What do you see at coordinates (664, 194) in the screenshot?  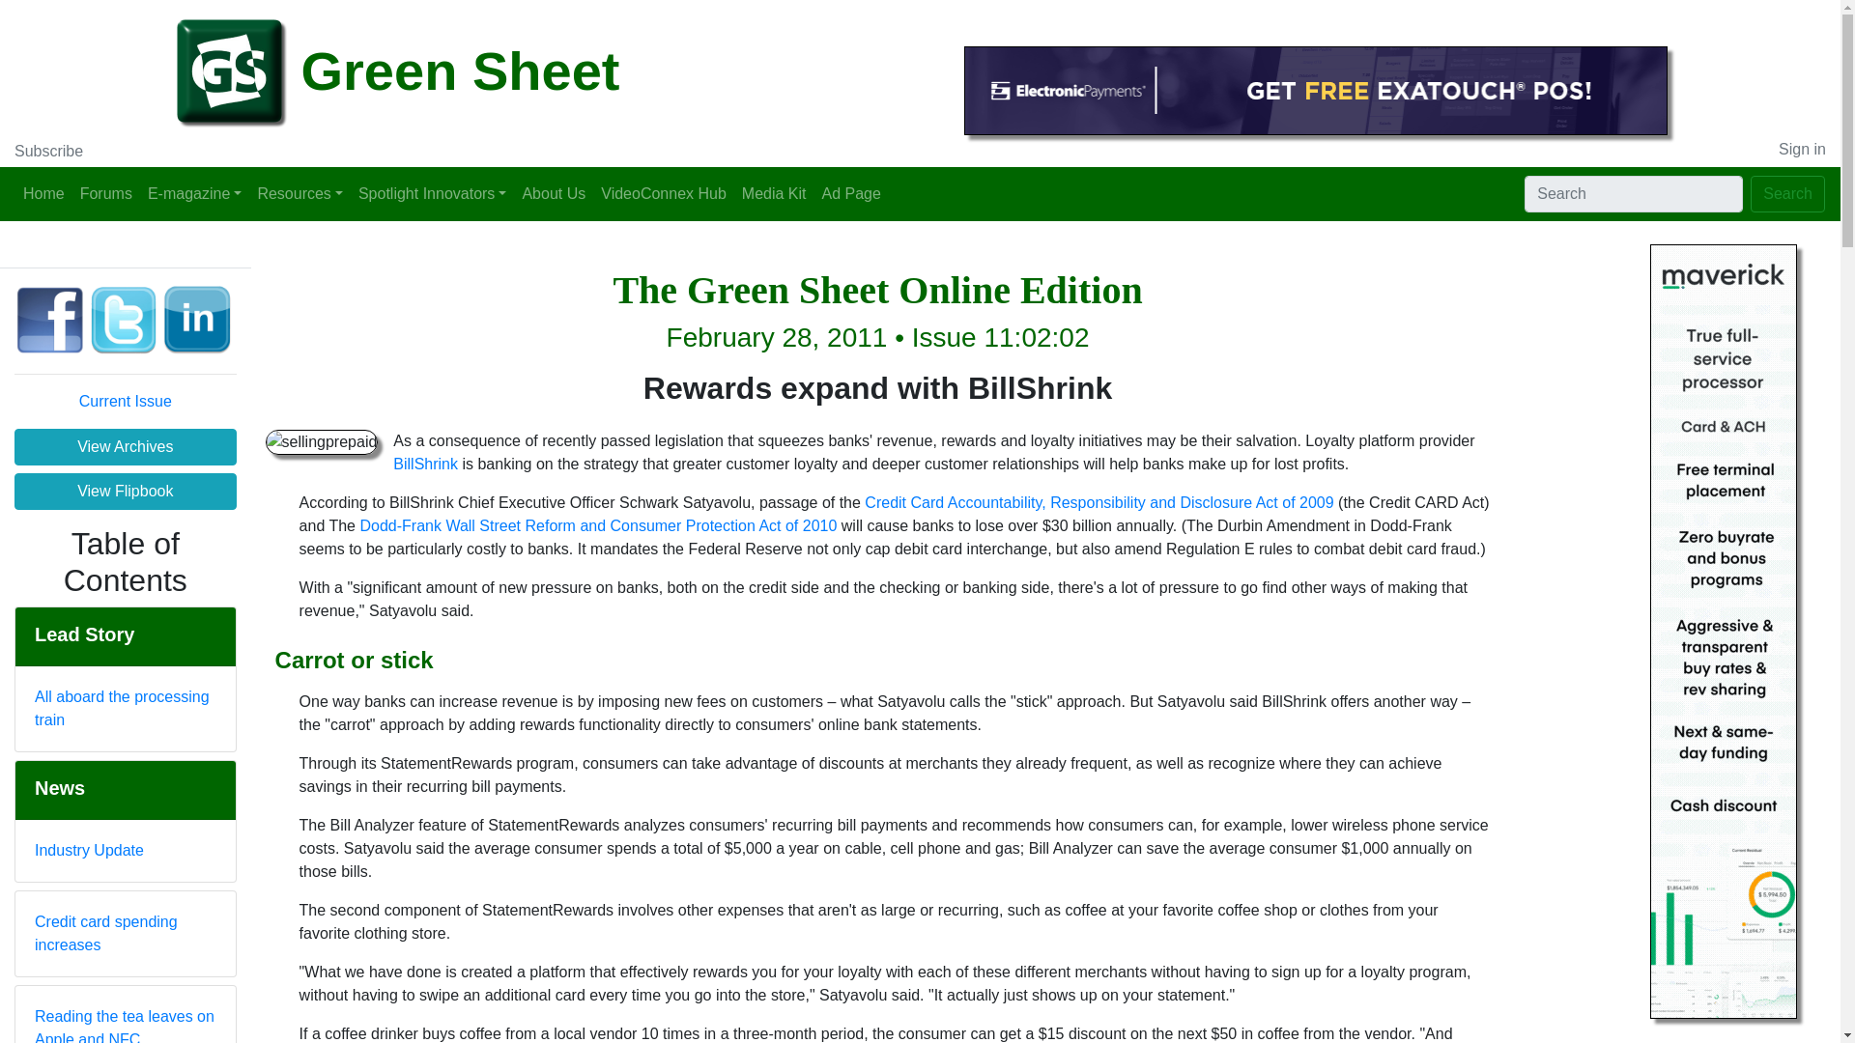 I see `VideoConnex Hub` at bounding box center [664, 194].